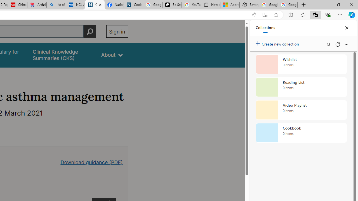  Describe the element at coordinates (346, 44) in the screenshot. I see `More options menu` at that location.